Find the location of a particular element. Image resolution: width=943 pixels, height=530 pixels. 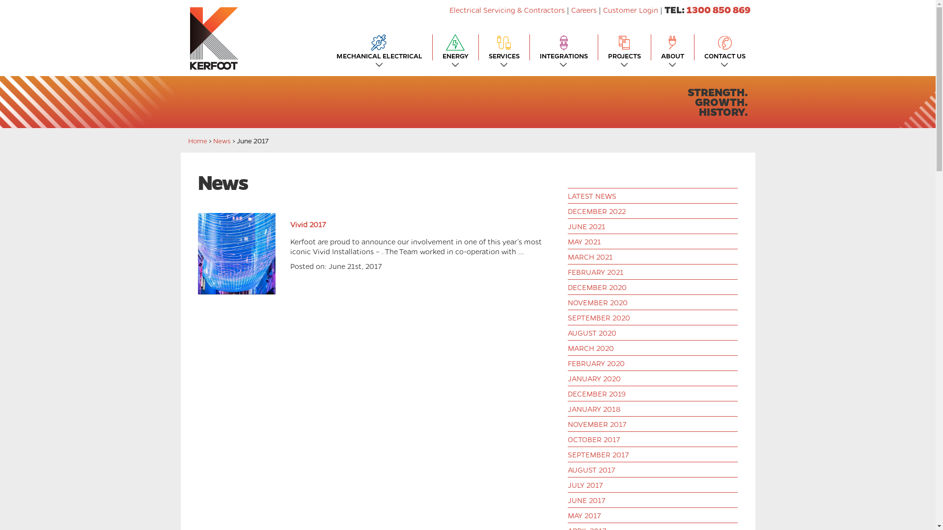

Careers is located at coordinates (583, 10).